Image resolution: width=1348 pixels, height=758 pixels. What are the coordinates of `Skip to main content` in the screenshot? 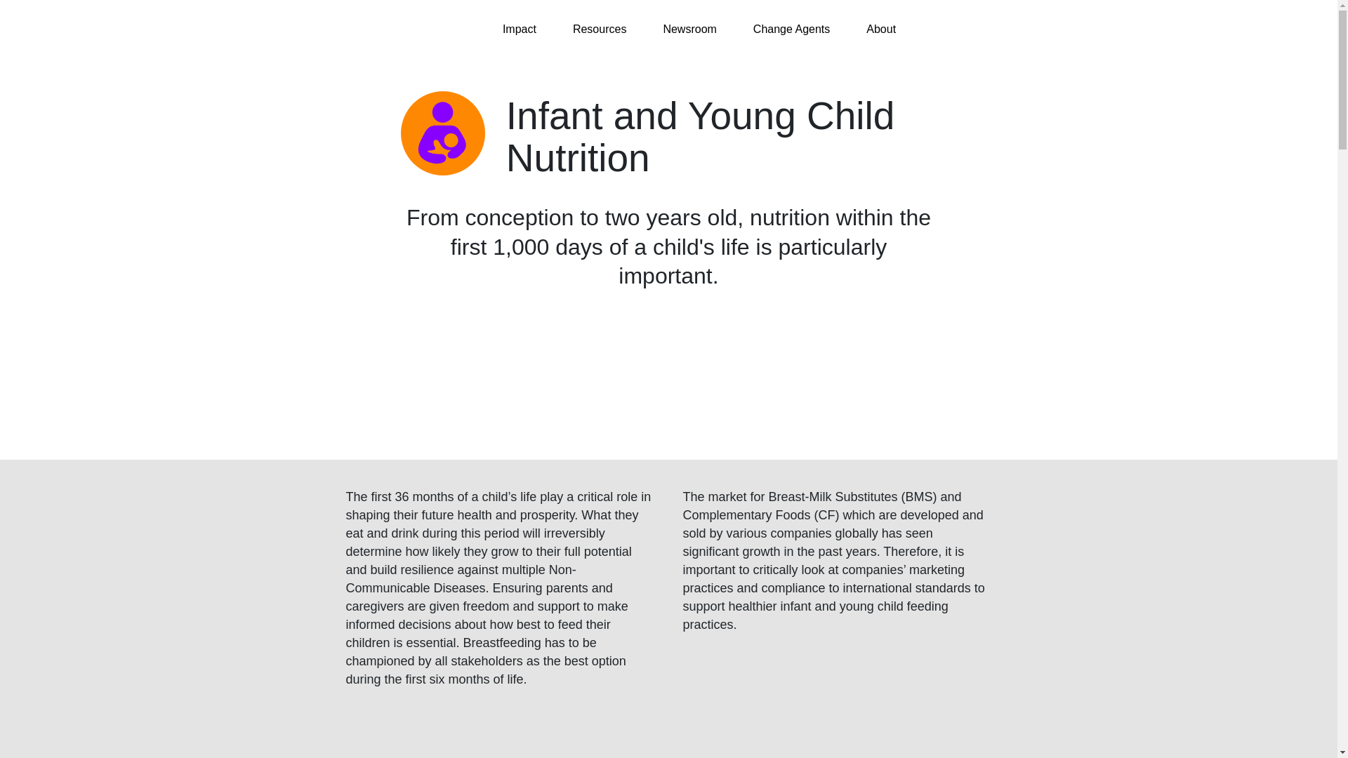 It's located at (14, 7).